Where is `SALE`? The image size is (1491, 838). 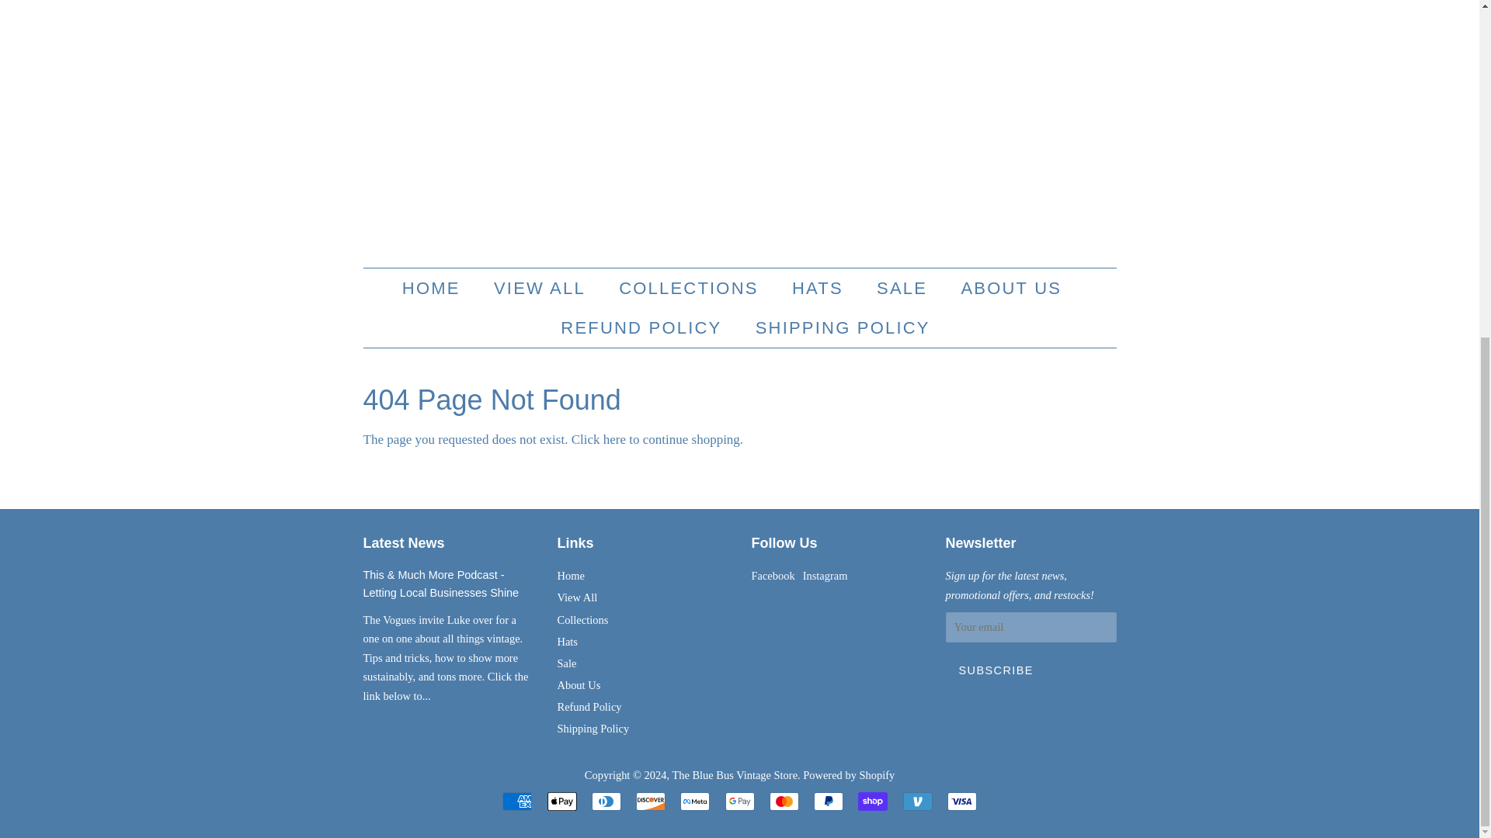 SALE is located at coordinates (903, 288).